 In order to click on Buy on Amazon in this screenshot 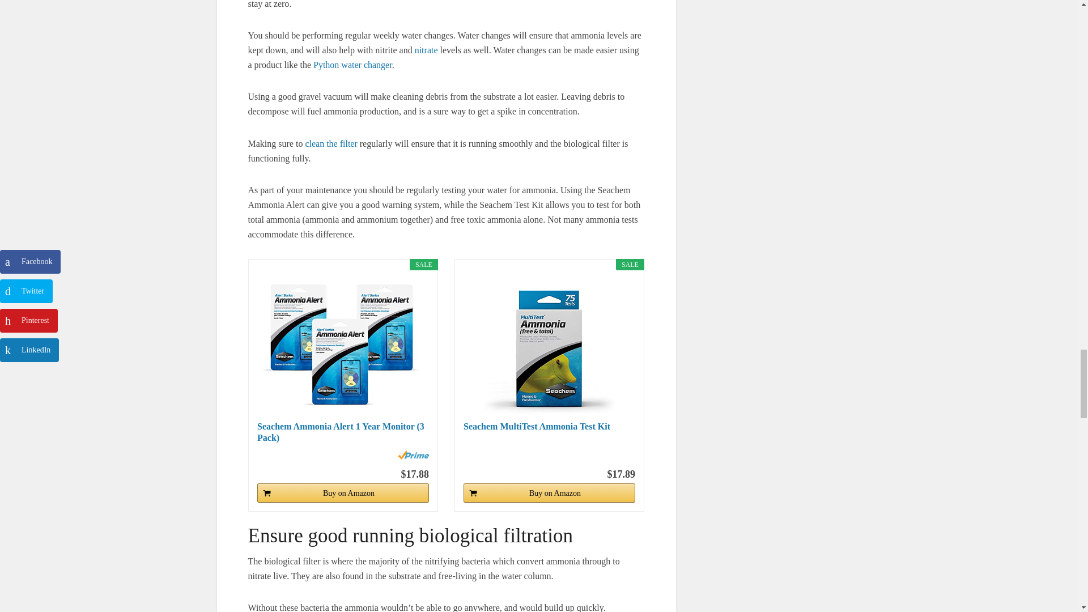, I will do `click(549, 493)`.